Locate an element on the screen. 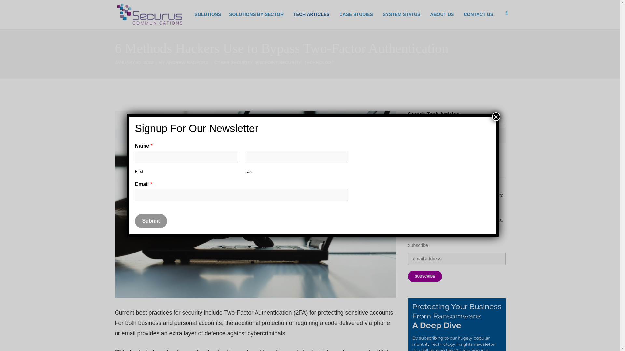 The height and width of the screenshot is (351, 625). SYSTEM STATUS is located at coordinates (401, 14).